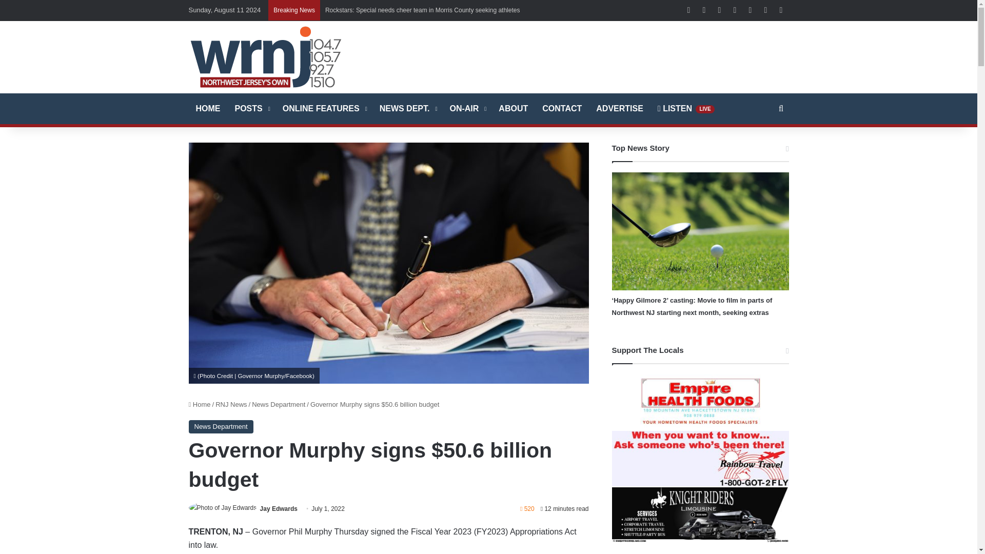  I want to click on WRNJ Radio, so click(266, 56).